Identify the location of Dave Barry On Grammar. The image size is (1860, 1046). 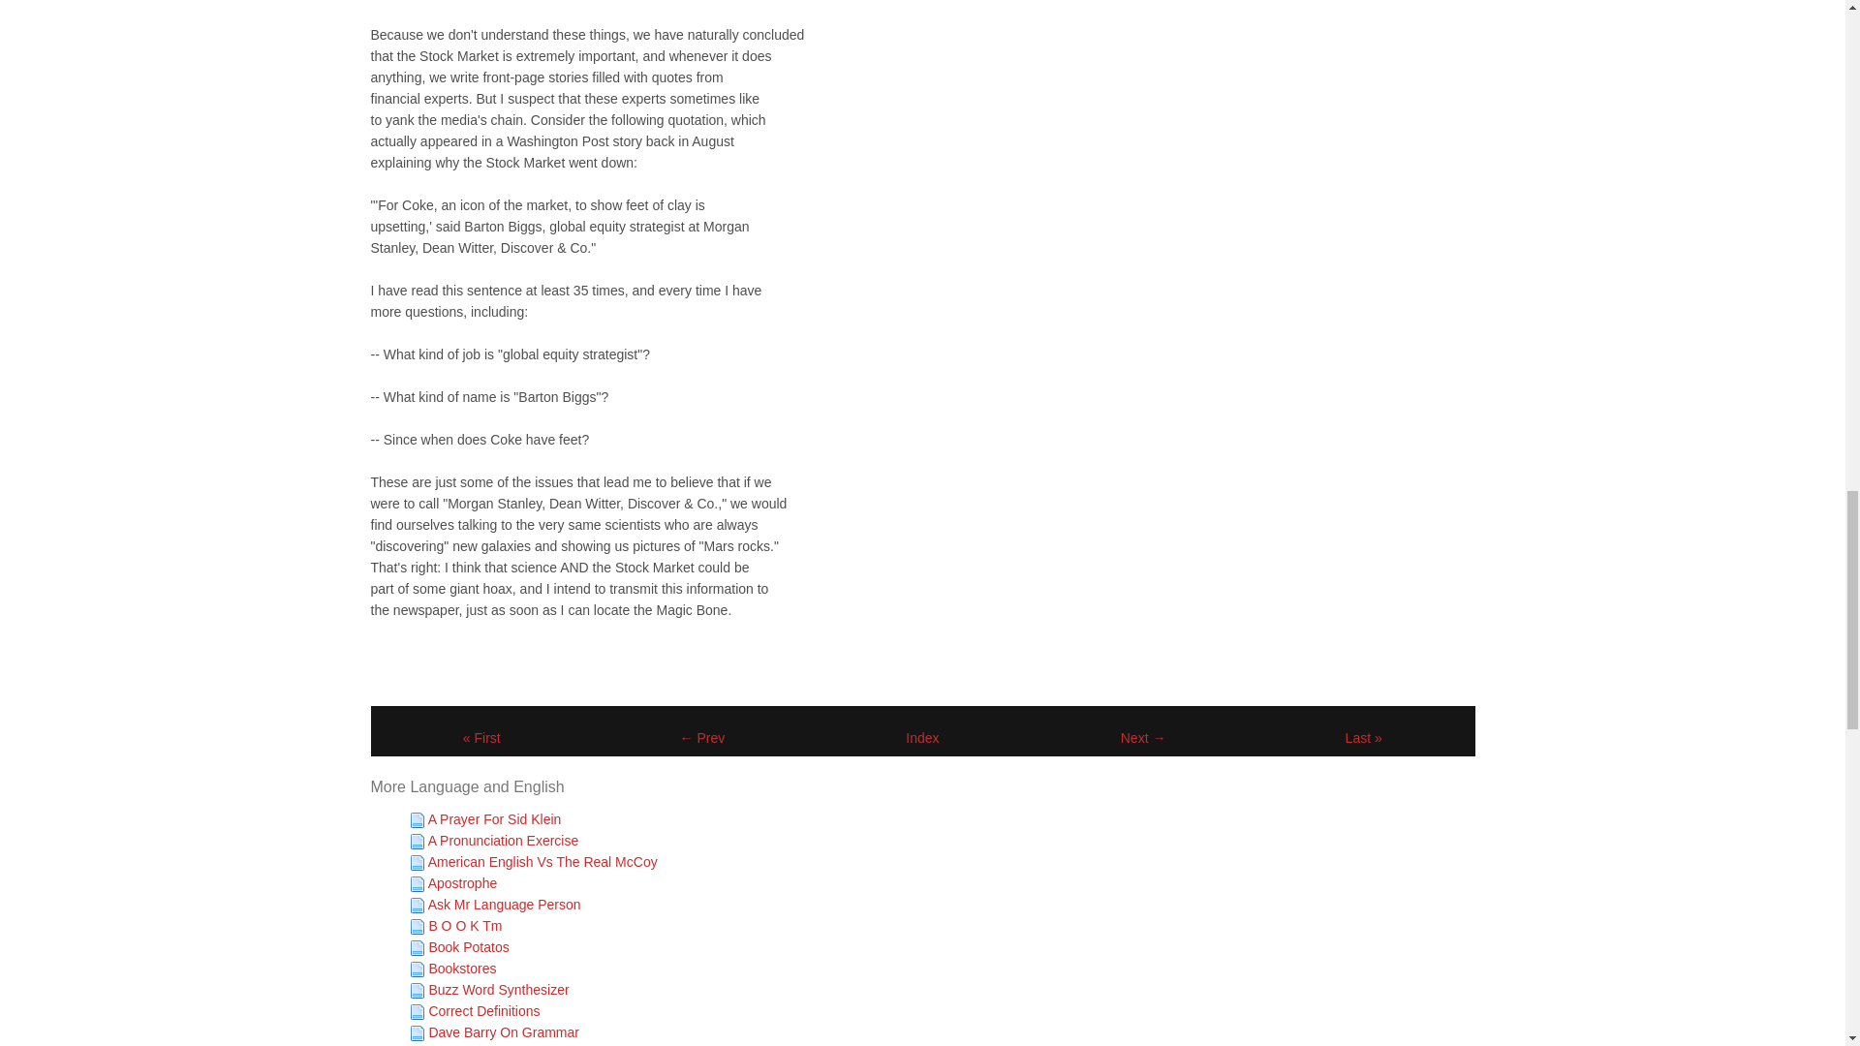
(503, 1032).